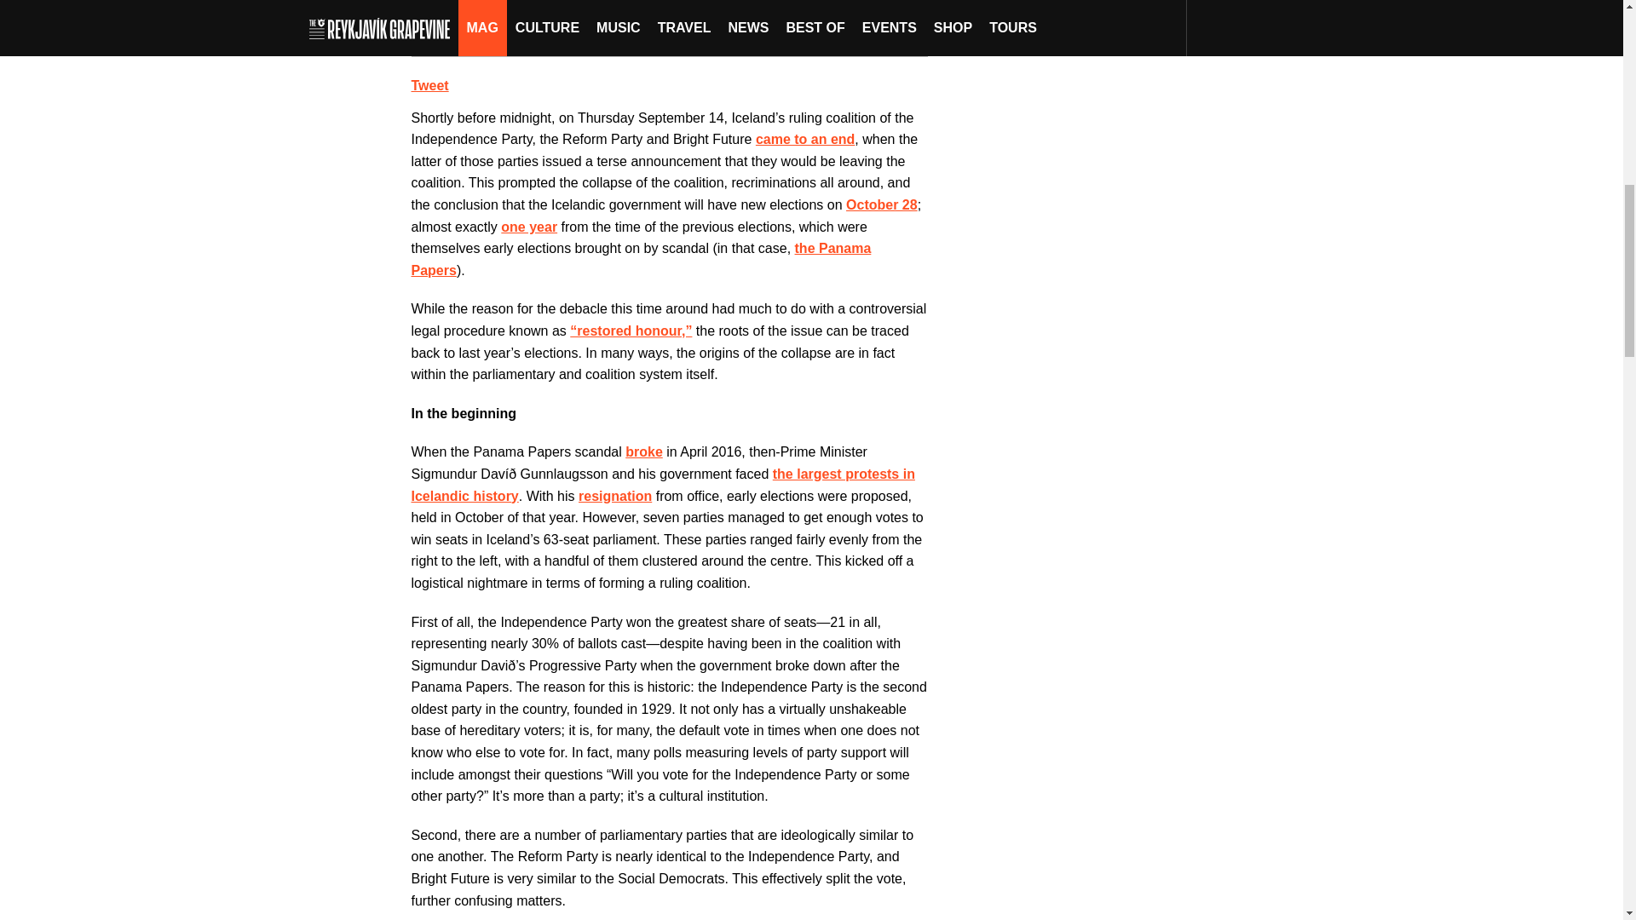 The image size is (1636, 920). Describe the element at coordinates (429, 85) in the screenshot. I see `Tweet` at that location.